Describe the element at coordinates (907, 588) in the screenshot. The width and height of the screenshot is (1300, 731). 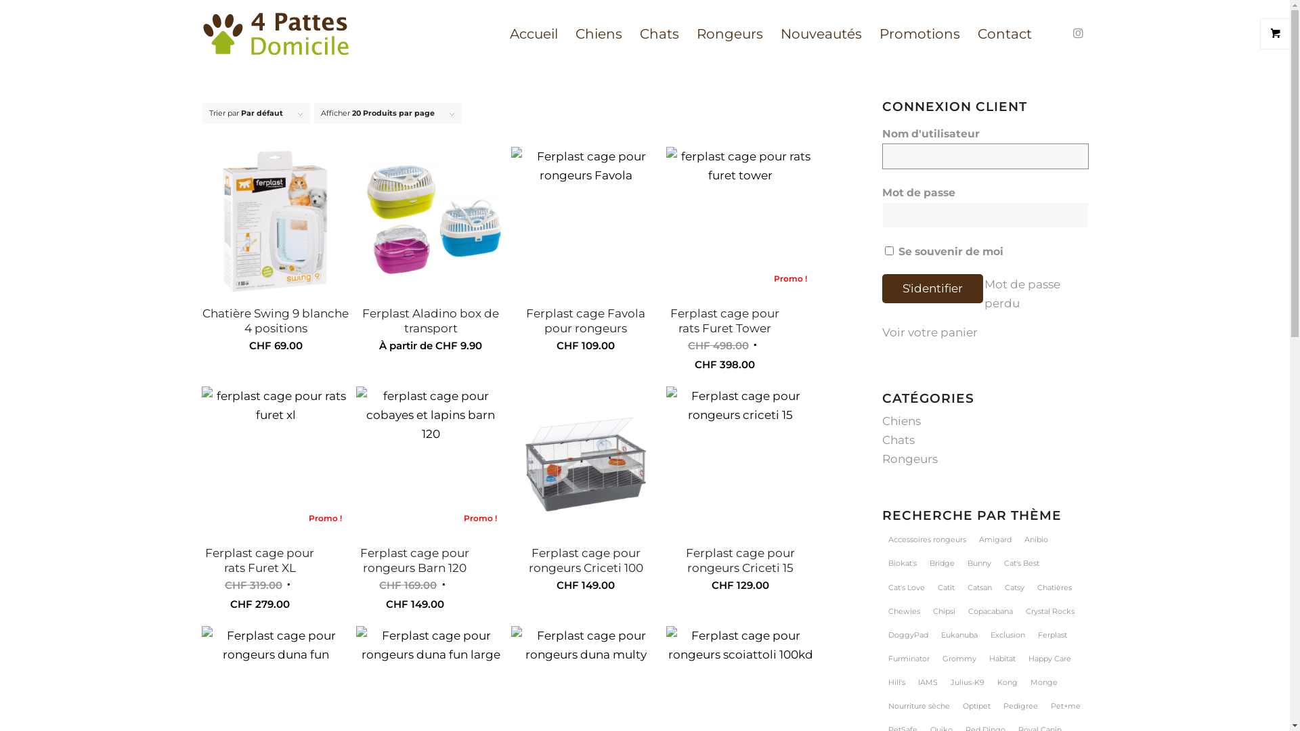
I see `Cat's Love` at that location.